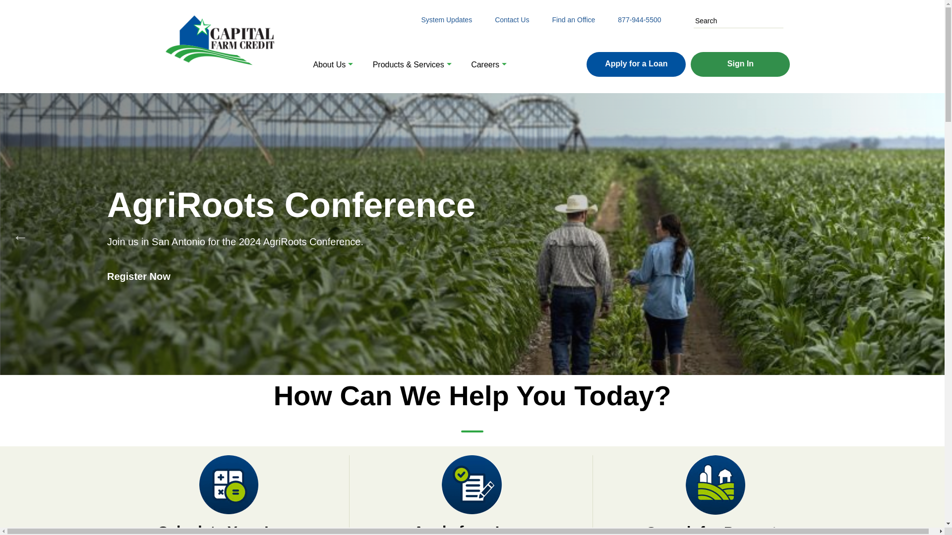 Image resolution: width=952 pixels, height=535 pixels. Describe the element at coordinates (739, 21) in the screenshot. I see `Search input` at that location.